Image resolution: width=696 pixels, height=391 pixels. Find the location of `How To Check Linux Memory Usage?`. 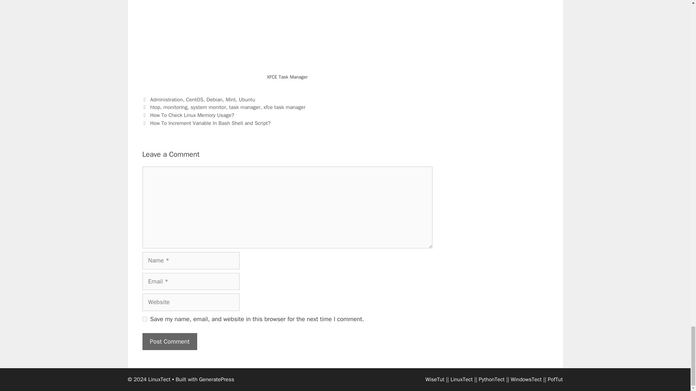

How To Check Linux Memory Usage? is located at coordinates (192, 115).